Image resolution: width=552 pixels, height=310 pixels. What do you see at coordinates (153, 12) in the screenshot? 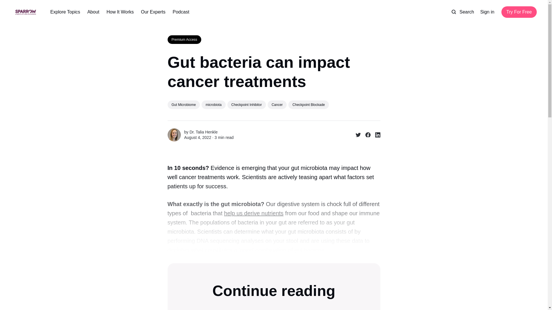
I see `Our Experts` at bounding box center [153, 12].